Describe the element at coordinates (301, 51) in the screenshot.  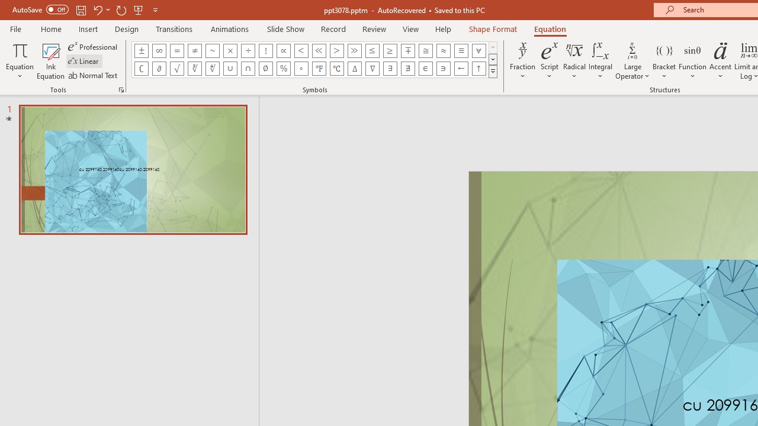
I see `Equation Symbol Less Than` at that location.